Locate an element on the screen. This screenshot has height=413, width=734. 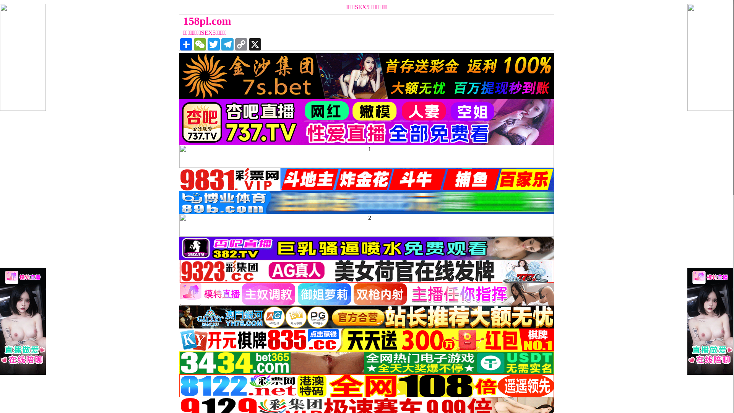
Copy Link is located at coordinates (241, 44).